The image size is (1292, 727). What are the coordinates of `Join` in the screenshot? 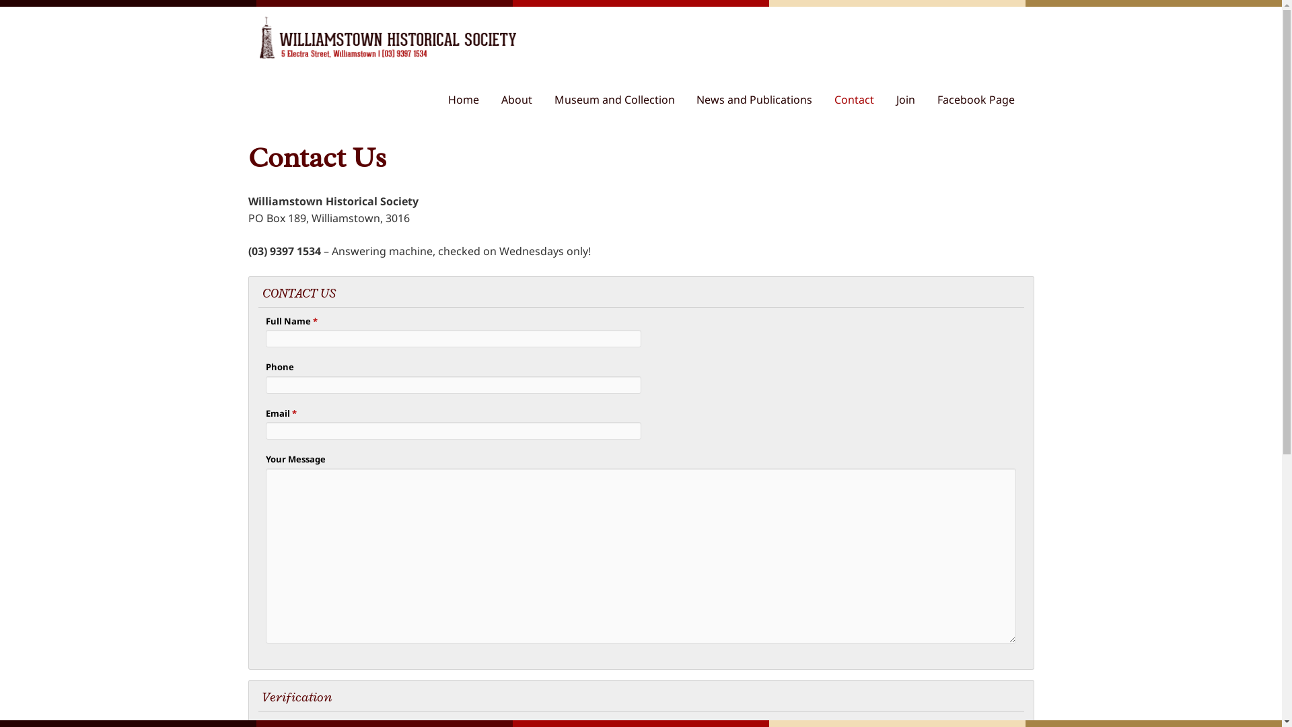 It's located at (911, 100).